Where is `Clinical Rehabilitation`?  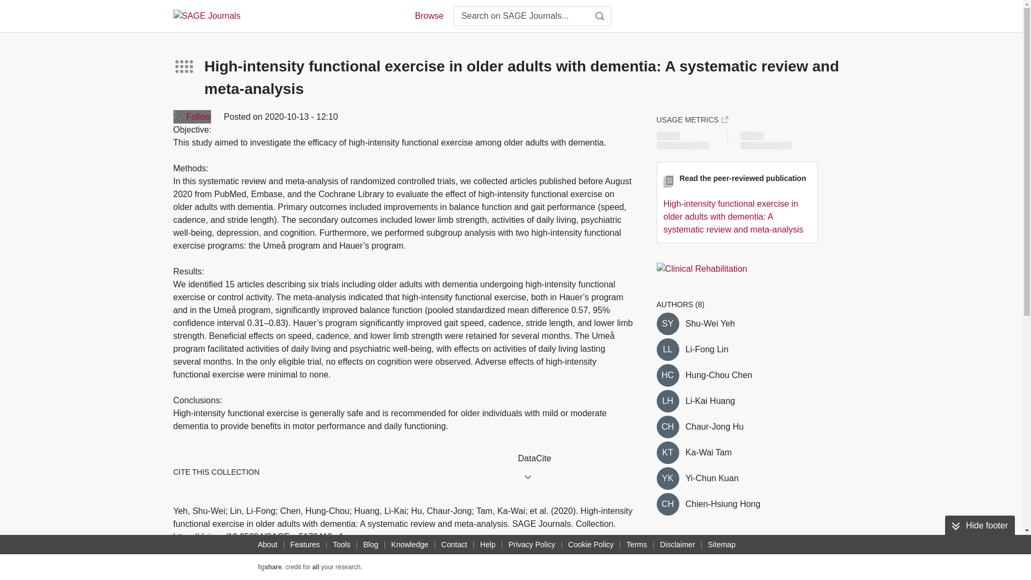 Clinical Rehabilitation is located at coordinates (701, 269).